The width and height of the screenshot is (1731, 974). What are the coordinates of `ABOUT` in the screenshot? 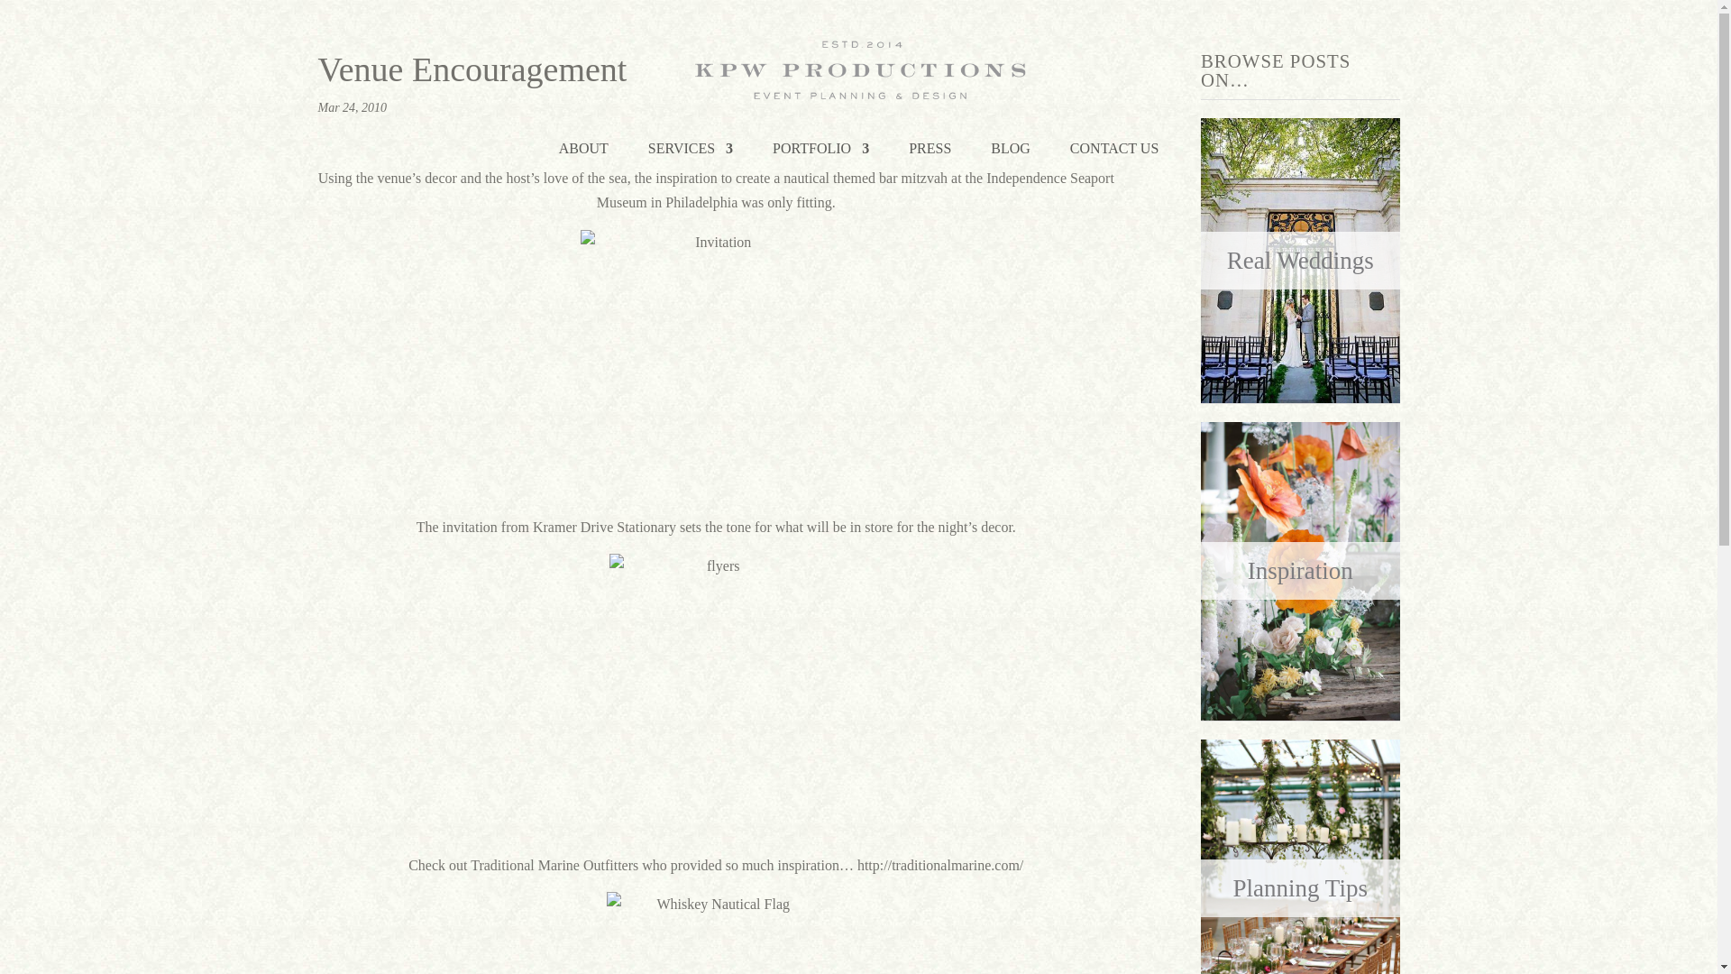 It's located at (584, 159).